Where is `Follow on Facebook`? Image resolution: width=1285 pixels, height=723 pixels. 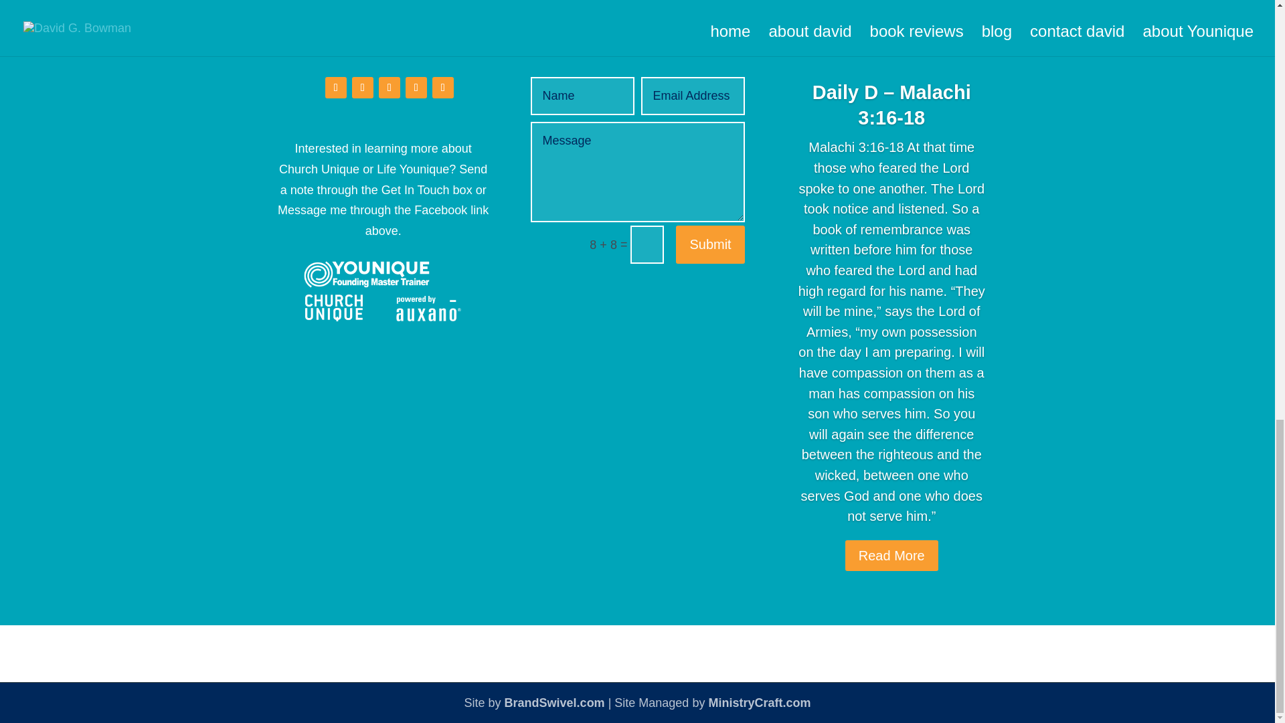 Follow on Facebook is located at coordinates (336, 87).